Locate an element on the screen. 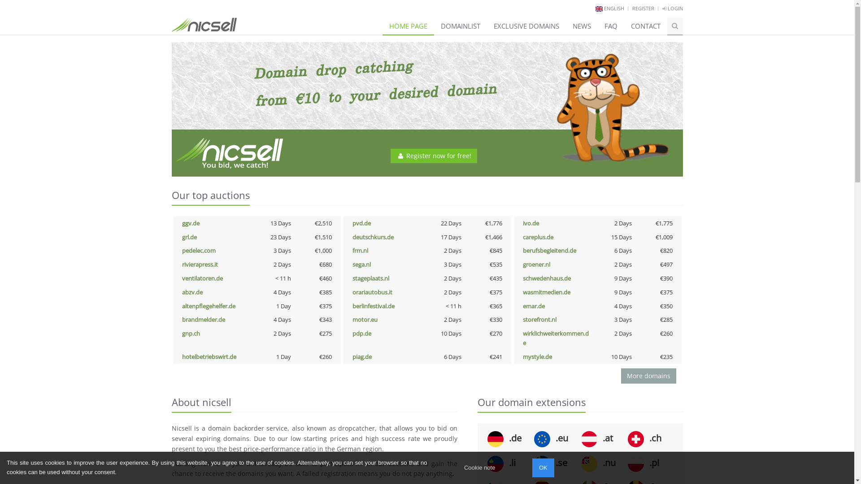 This screenshot has width=861, height=484. pdp.de is located at coordinates (362, 333).